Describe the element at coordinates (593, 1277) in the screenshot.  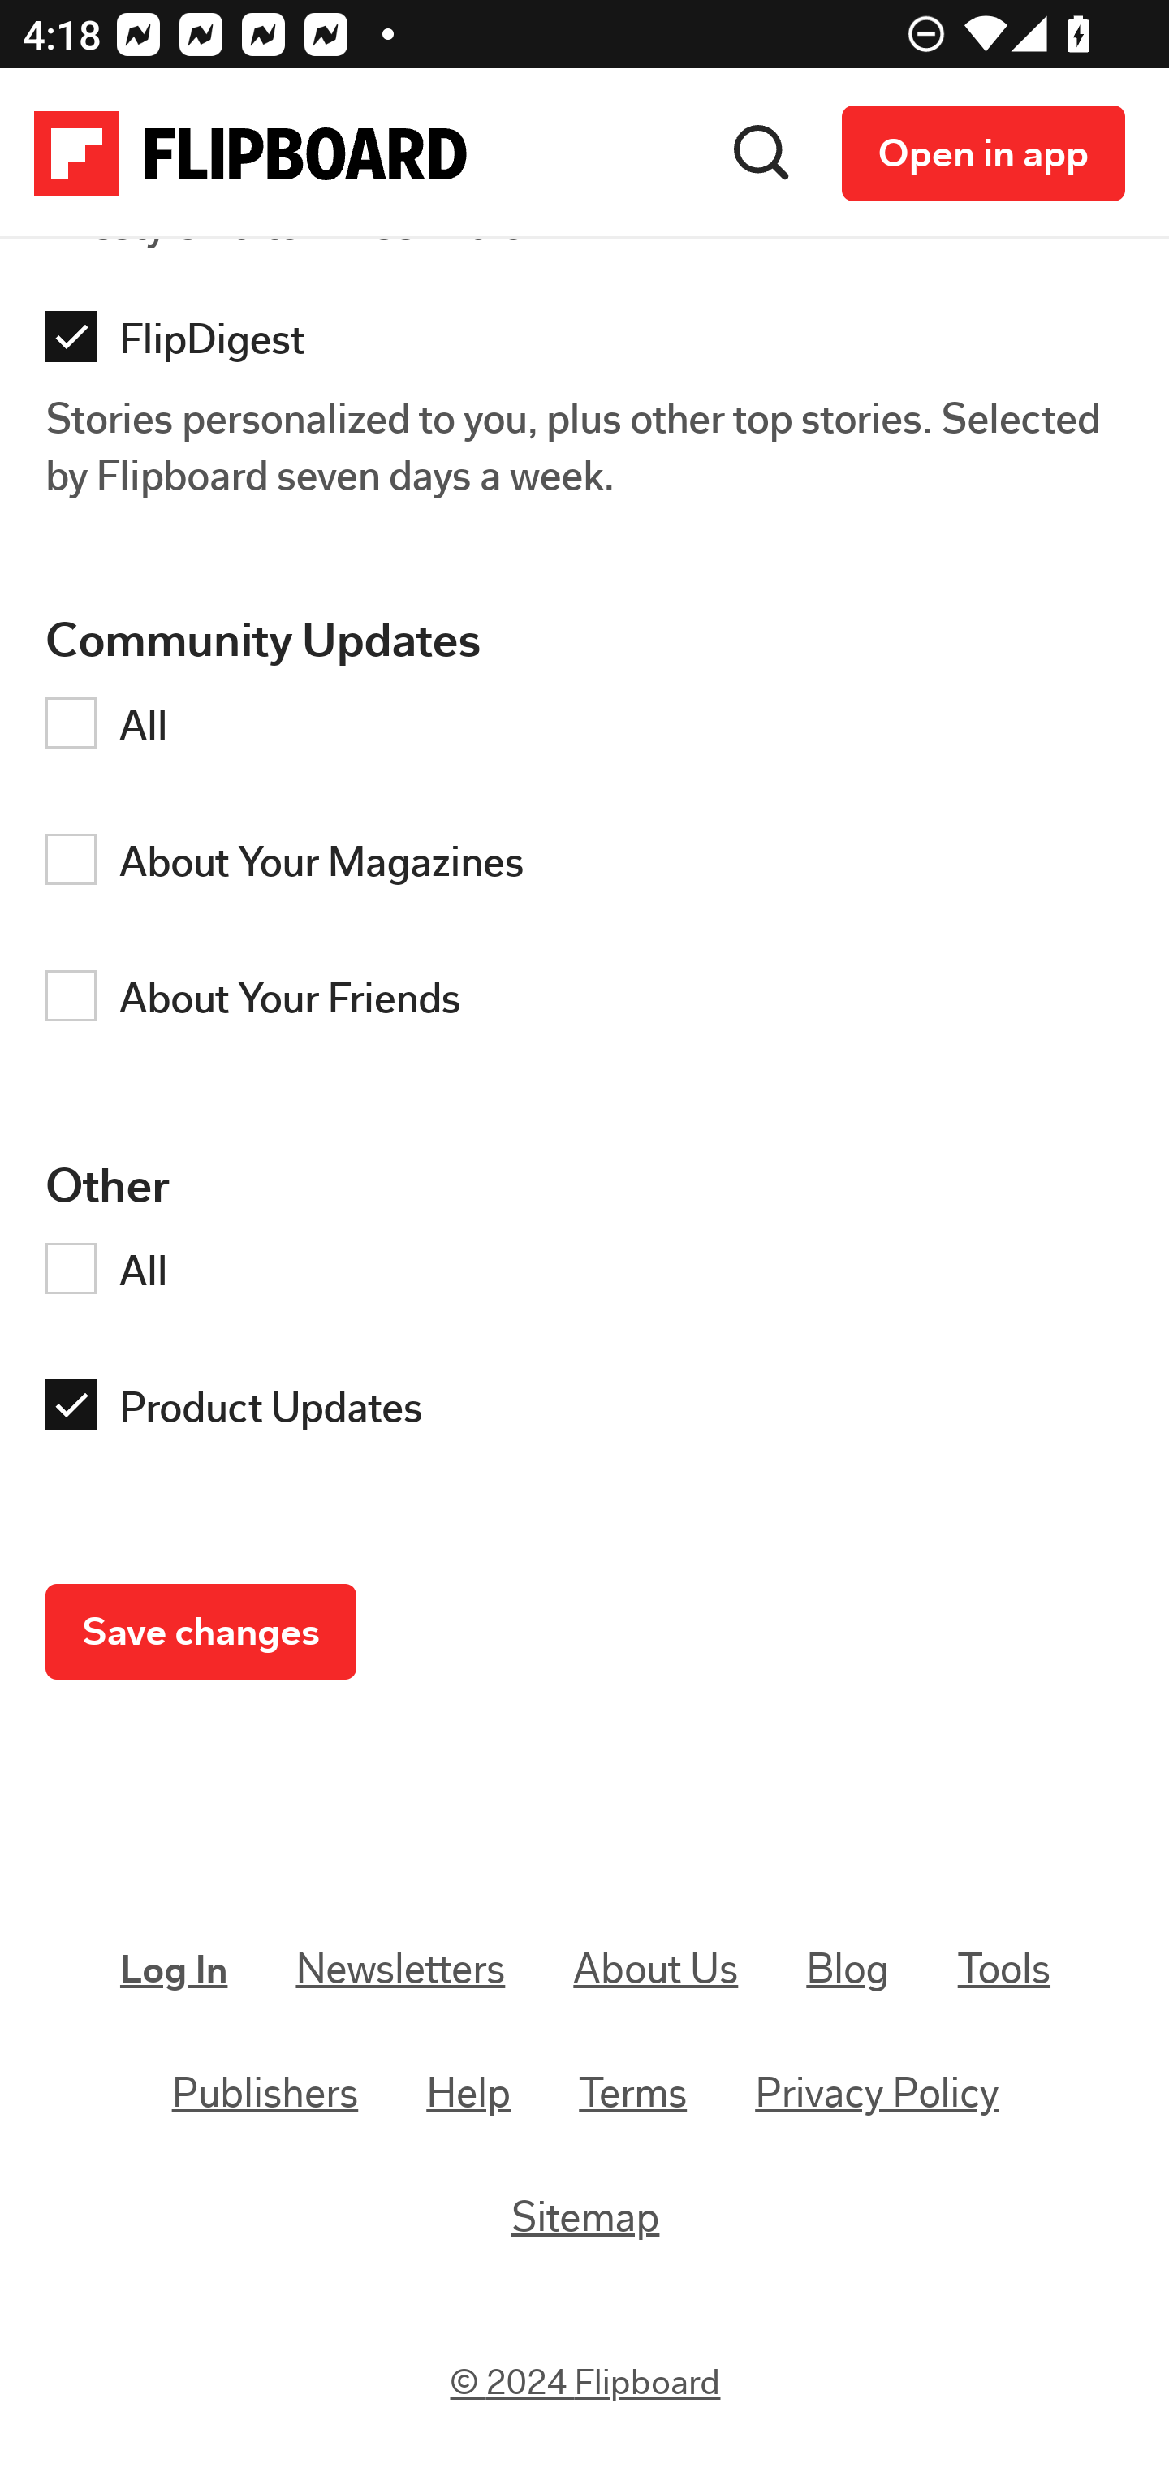
I see `All` at that location.